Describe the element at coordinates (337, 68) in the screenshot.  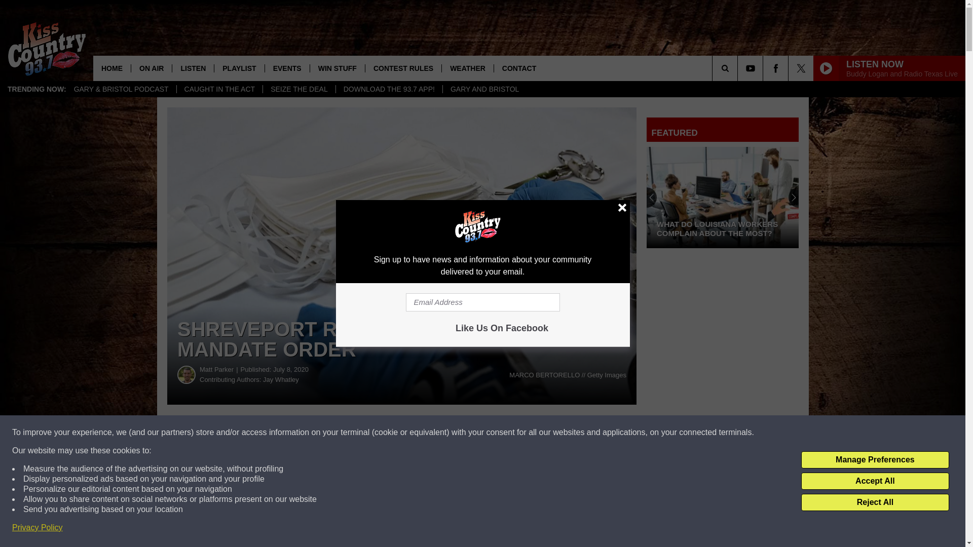
I see `WIN STUFF` at that location.